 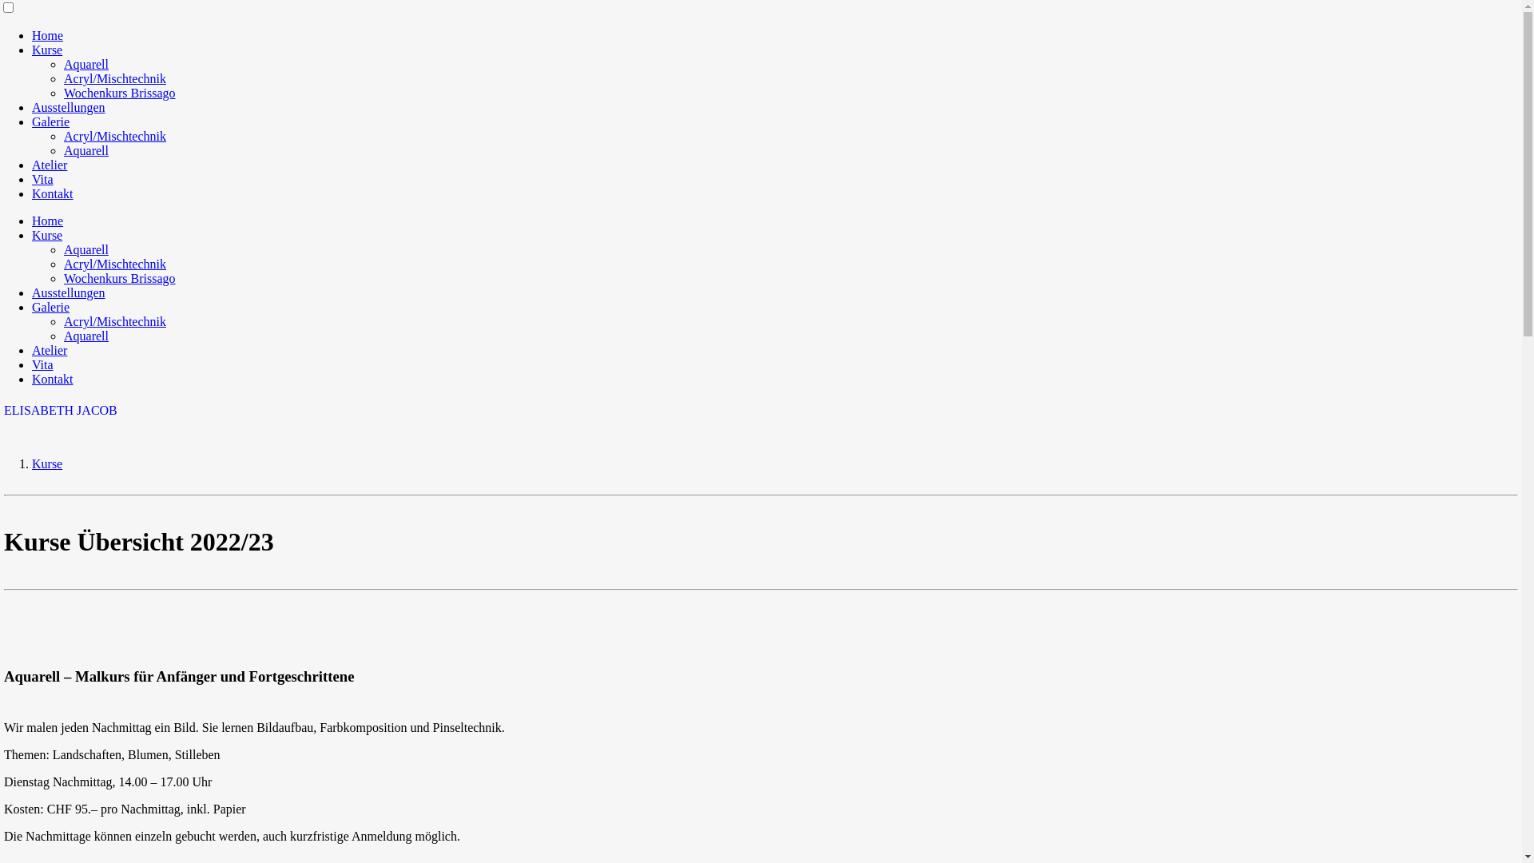 I want to click on Ausstellungen, so click(x=69, y=292).